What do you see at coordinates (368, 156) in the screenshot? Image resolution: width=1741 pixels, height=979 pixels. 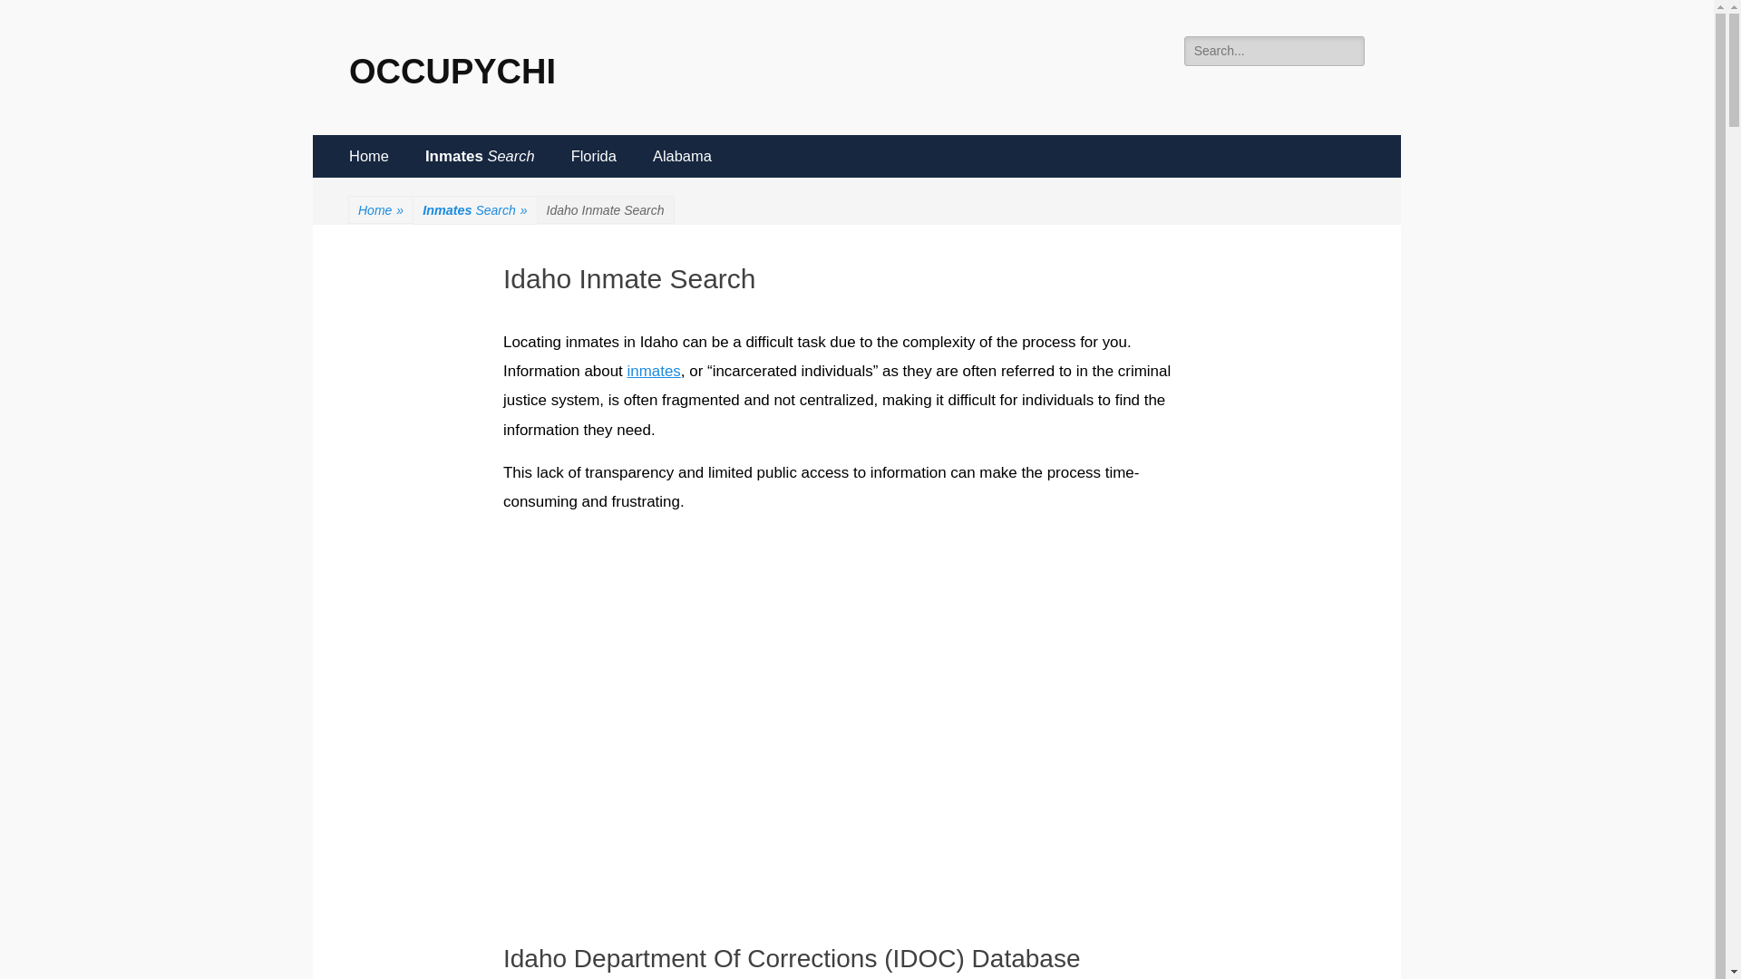 I see `Home` at bounding box center [368, 156].